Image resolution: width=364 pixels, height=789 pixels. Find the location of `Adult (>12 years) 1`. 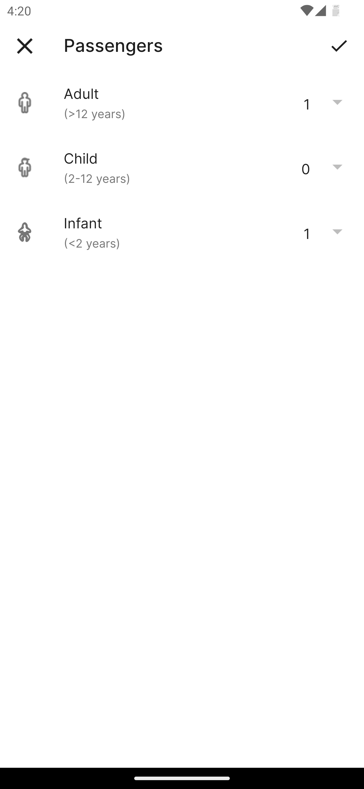

Adult (>12 years) 1 is located at coordinates (182, 103).